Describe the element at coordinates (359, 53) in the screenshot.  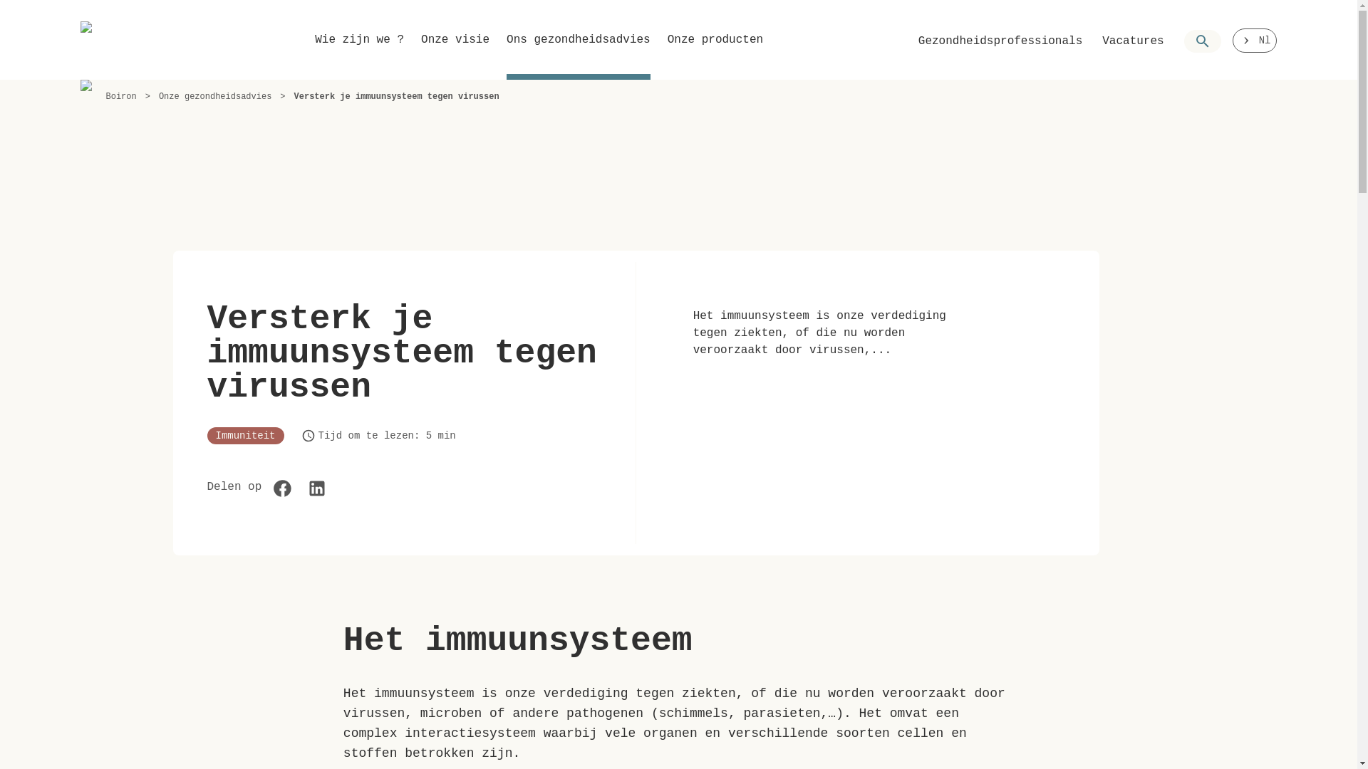
I see `Wie zijn we ?` at that location.